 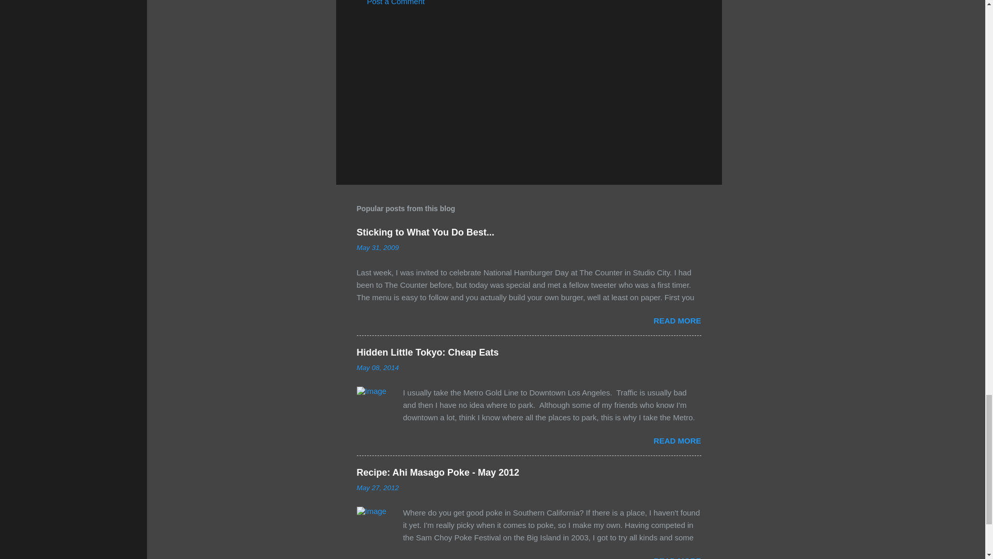 I want to click on Hidden Little Tokyo: Cheap Eats, so click(x=428, y=352).